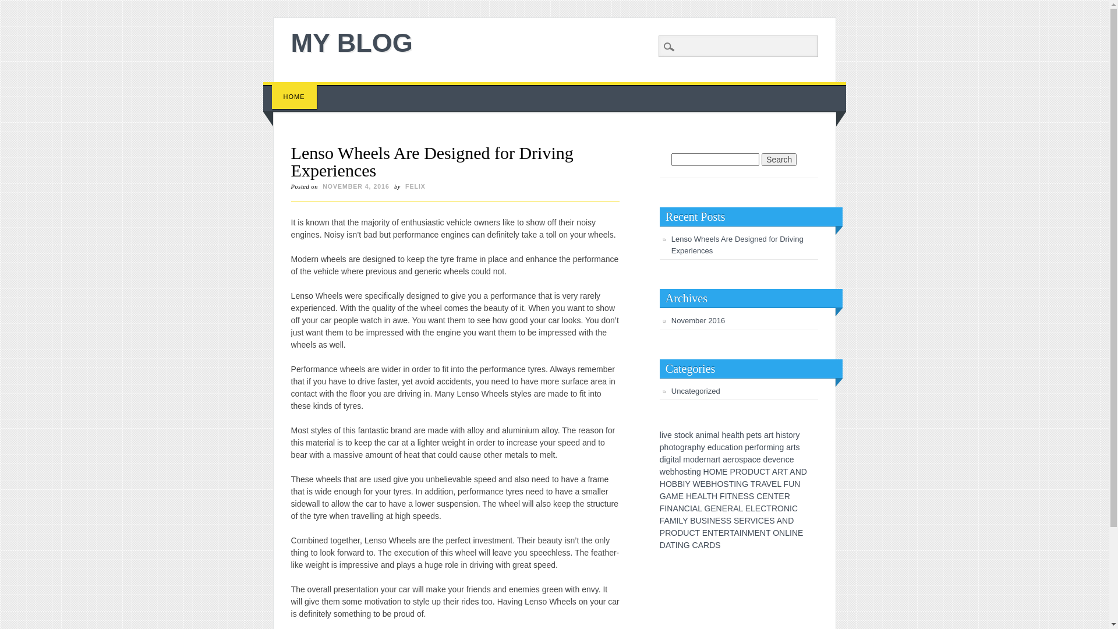 The width and height of the screenshot is (1118, 629). I want to click on o, so click(671, 447).